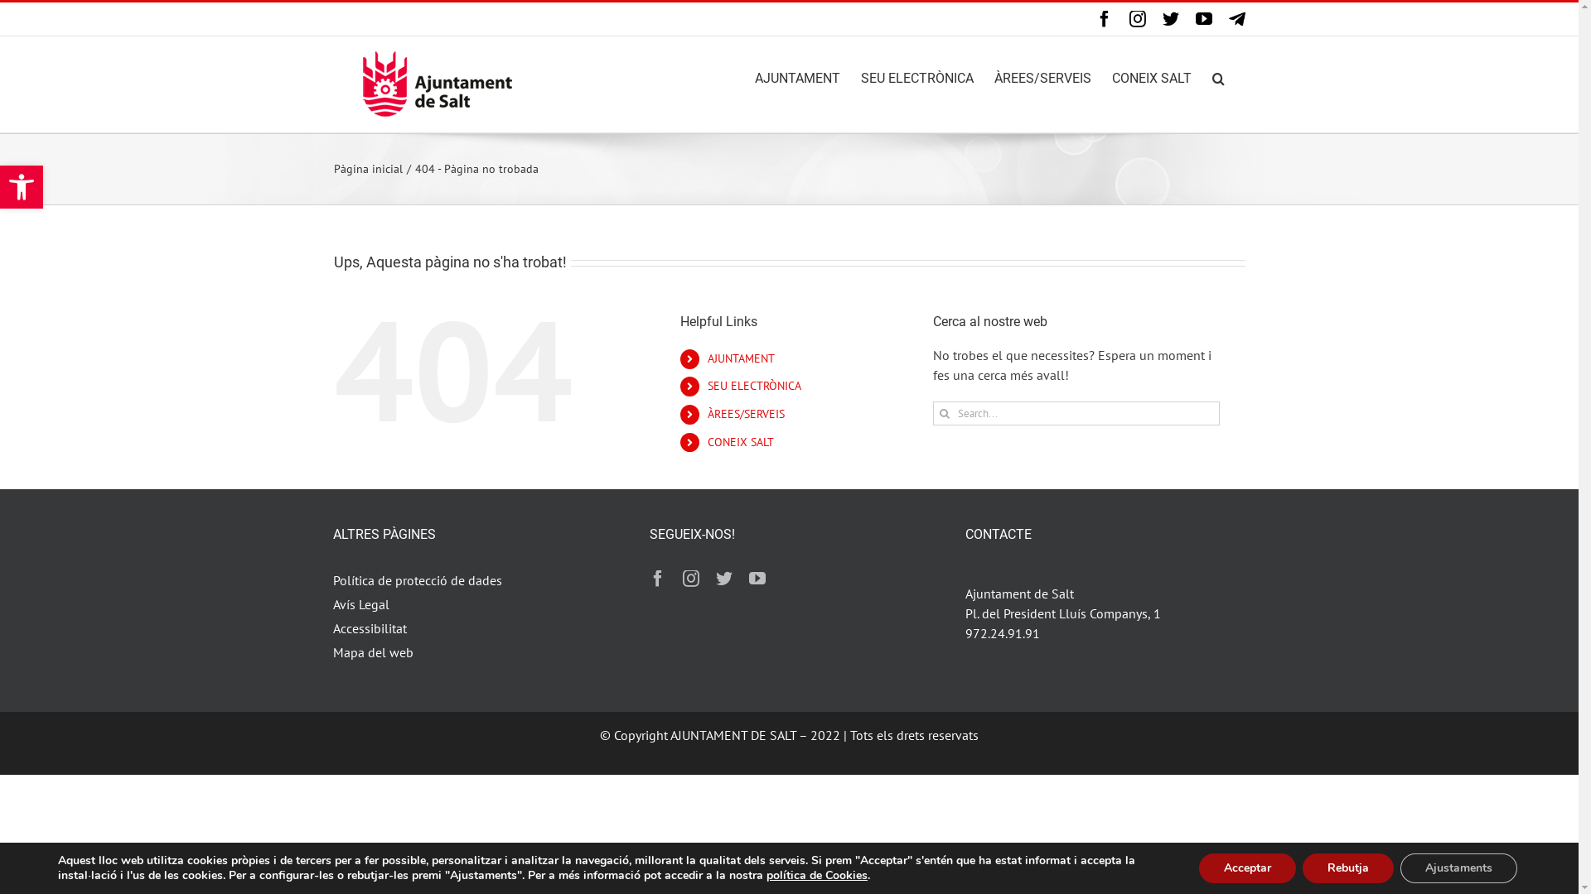 Image resolution: width=1591 pixels, height=894 pixels. I want to click on YouTube, so click(1203, 19).